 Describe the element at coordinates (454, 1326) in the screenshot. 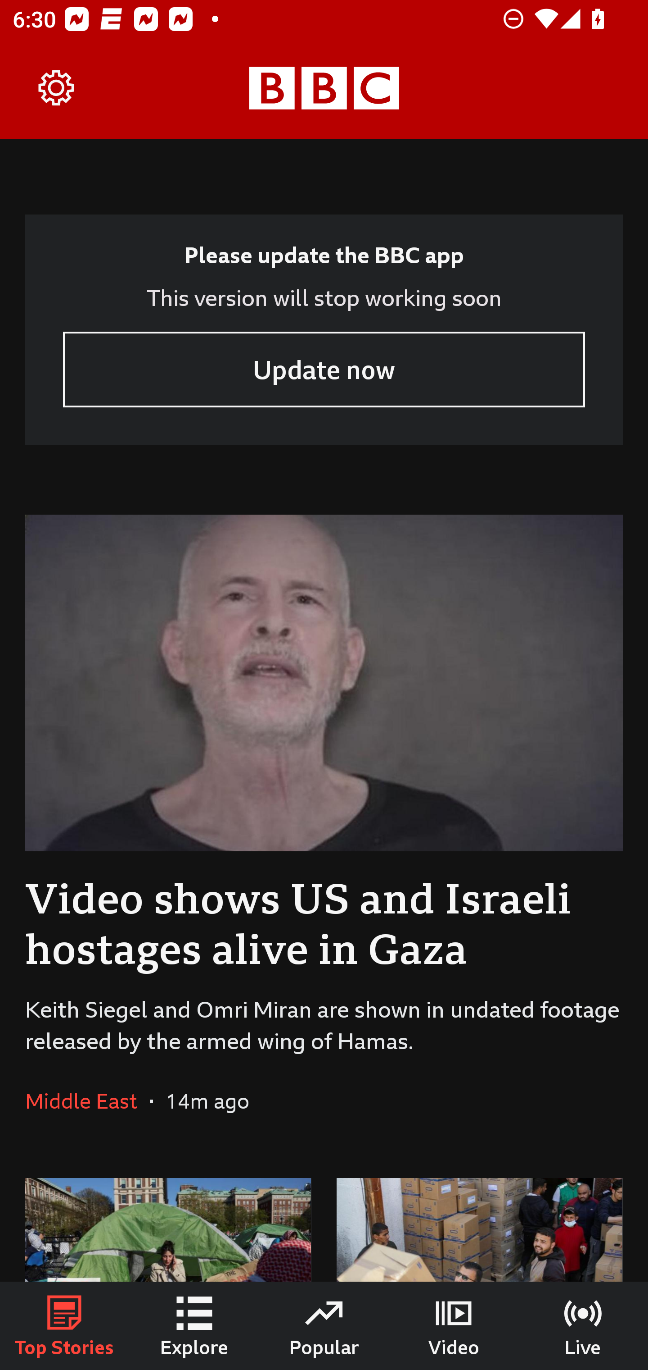

I see `Video` at that location.